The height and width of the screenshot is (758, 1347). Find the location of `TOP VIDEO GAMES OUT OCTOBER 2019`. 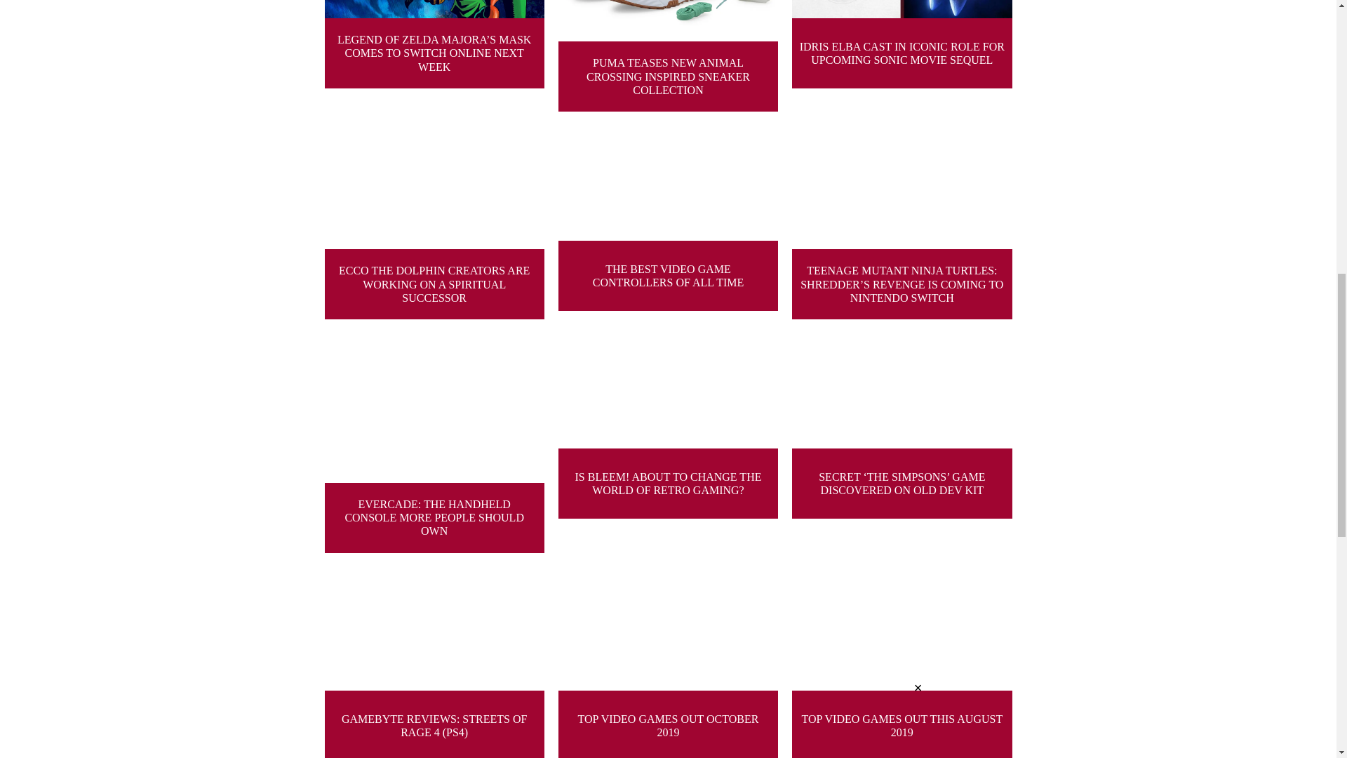

TOP VIDEO GAMES OUT OCTOBER 2019 is located at coordinates (668, 663).